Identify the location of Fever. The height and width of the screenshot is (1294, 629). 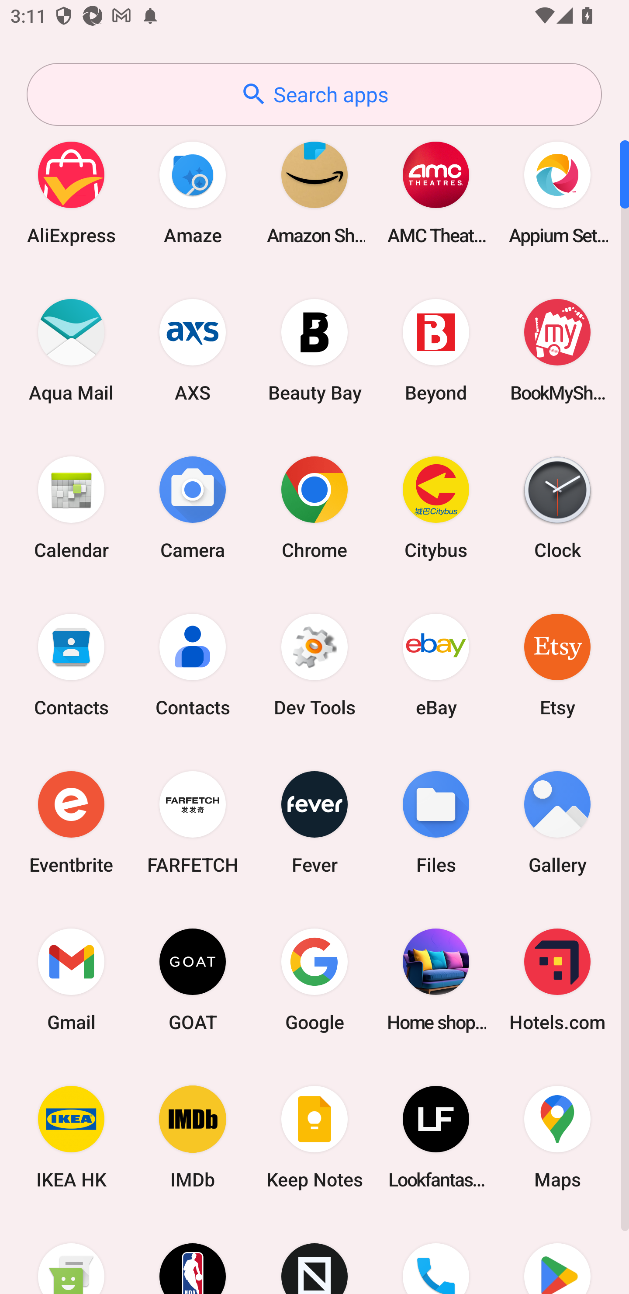
(314, 822).